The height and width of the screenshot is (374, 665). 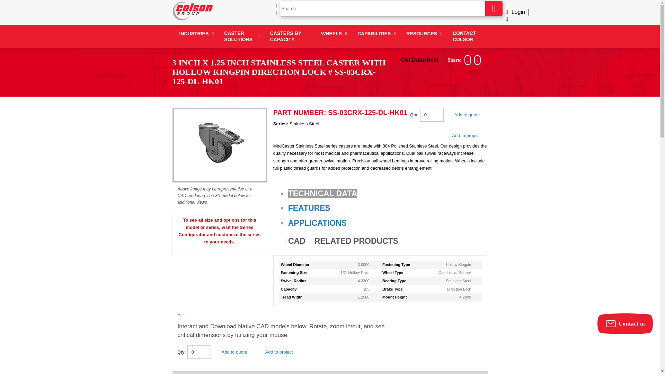 What do you see at coordinates (419, 60) in the screenshot?
I see `Get PDF Datasheet` at bounding box center [419, 60].